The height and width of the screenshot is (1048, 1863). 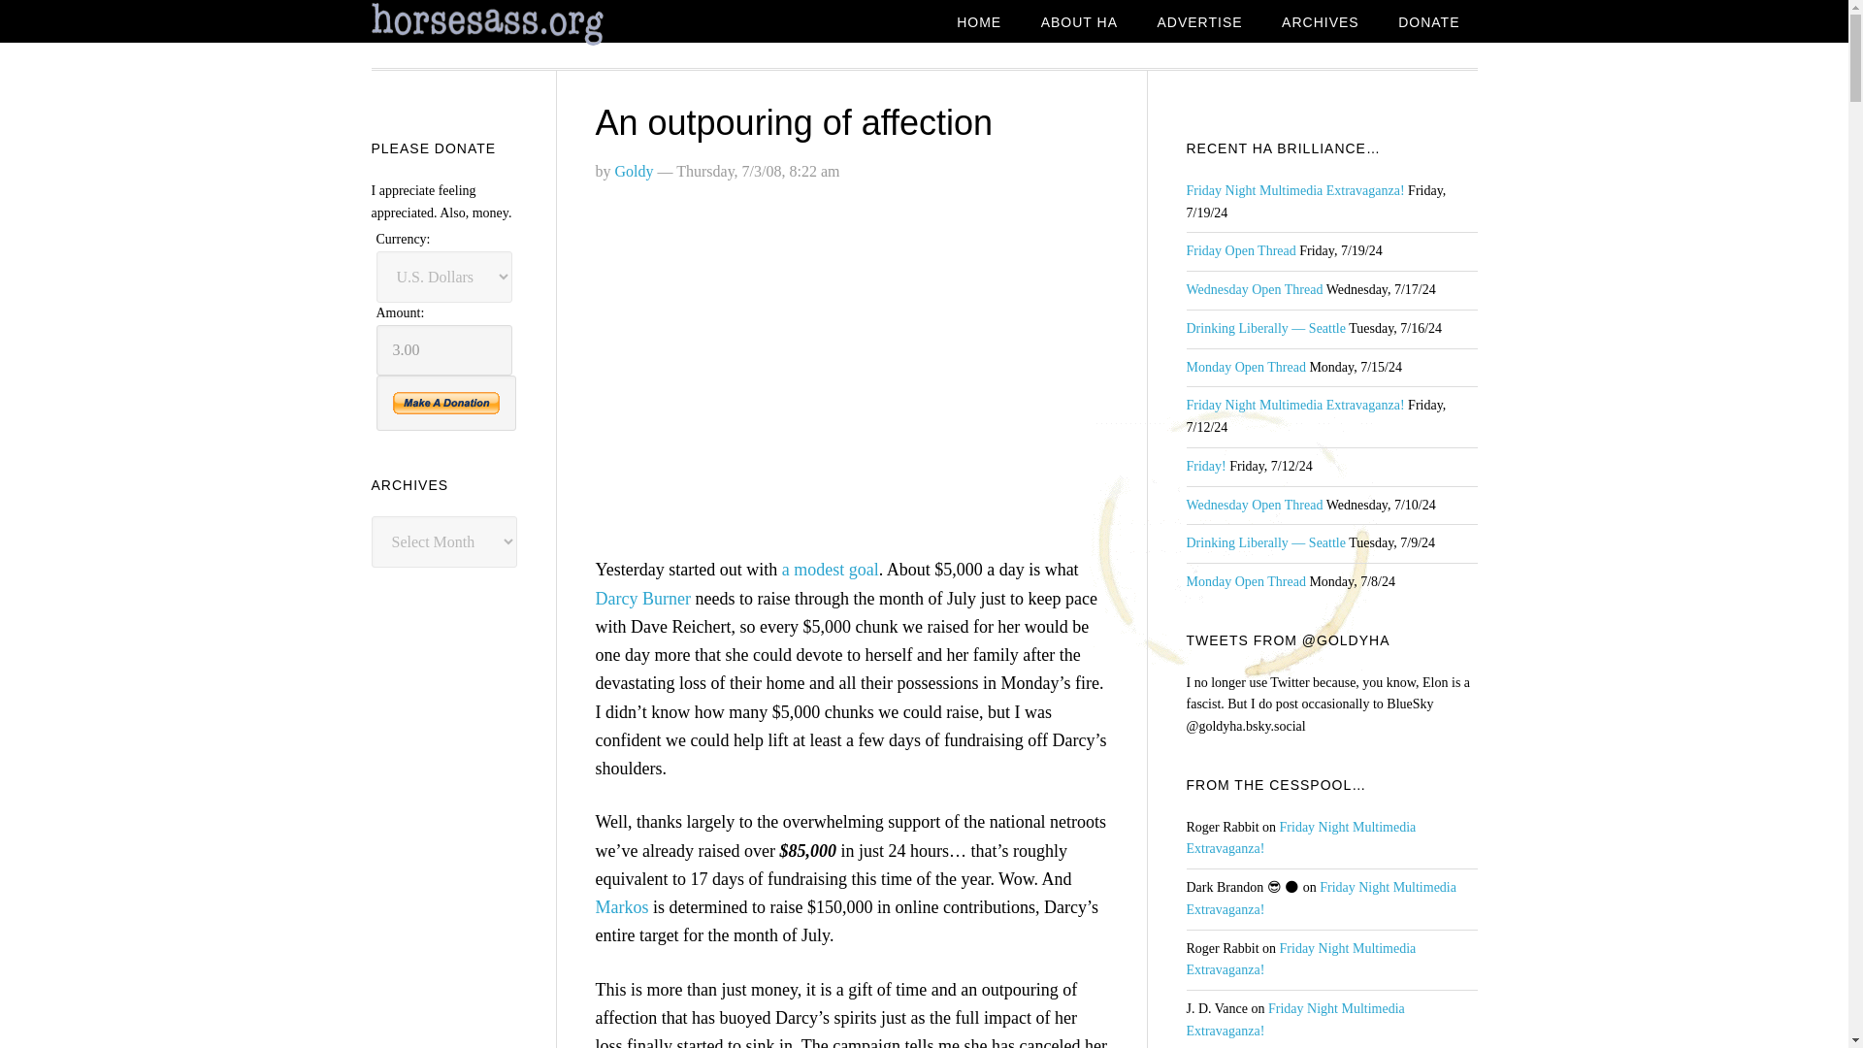 I want to click on 3.00, so click(x=444, y=349).